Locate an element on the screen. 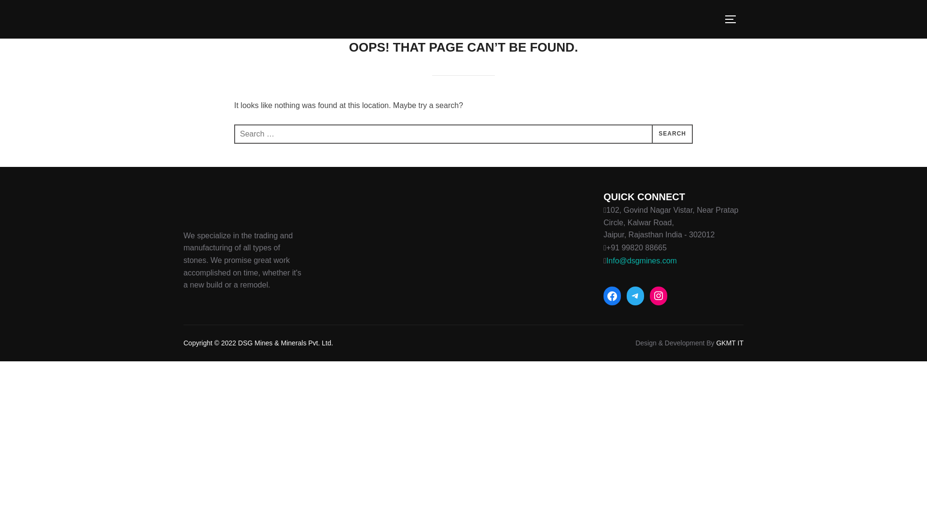  SEARCH is located at coordinates (672, 134).